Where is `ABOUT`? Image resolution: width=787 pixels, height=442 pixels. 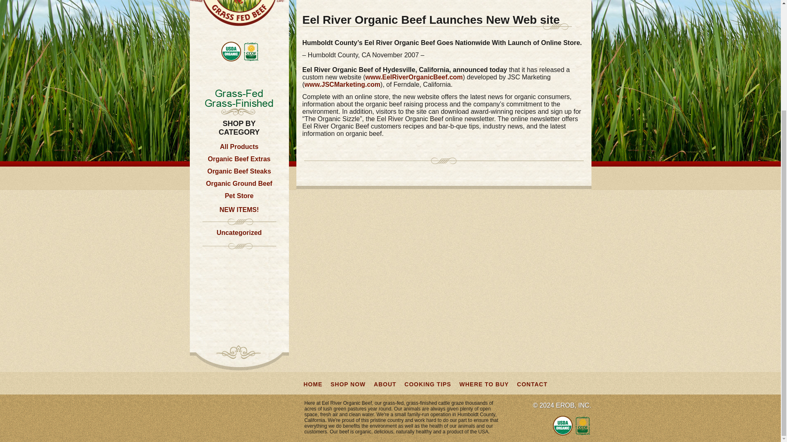
ABOUT is located at coordinates (385, 384).